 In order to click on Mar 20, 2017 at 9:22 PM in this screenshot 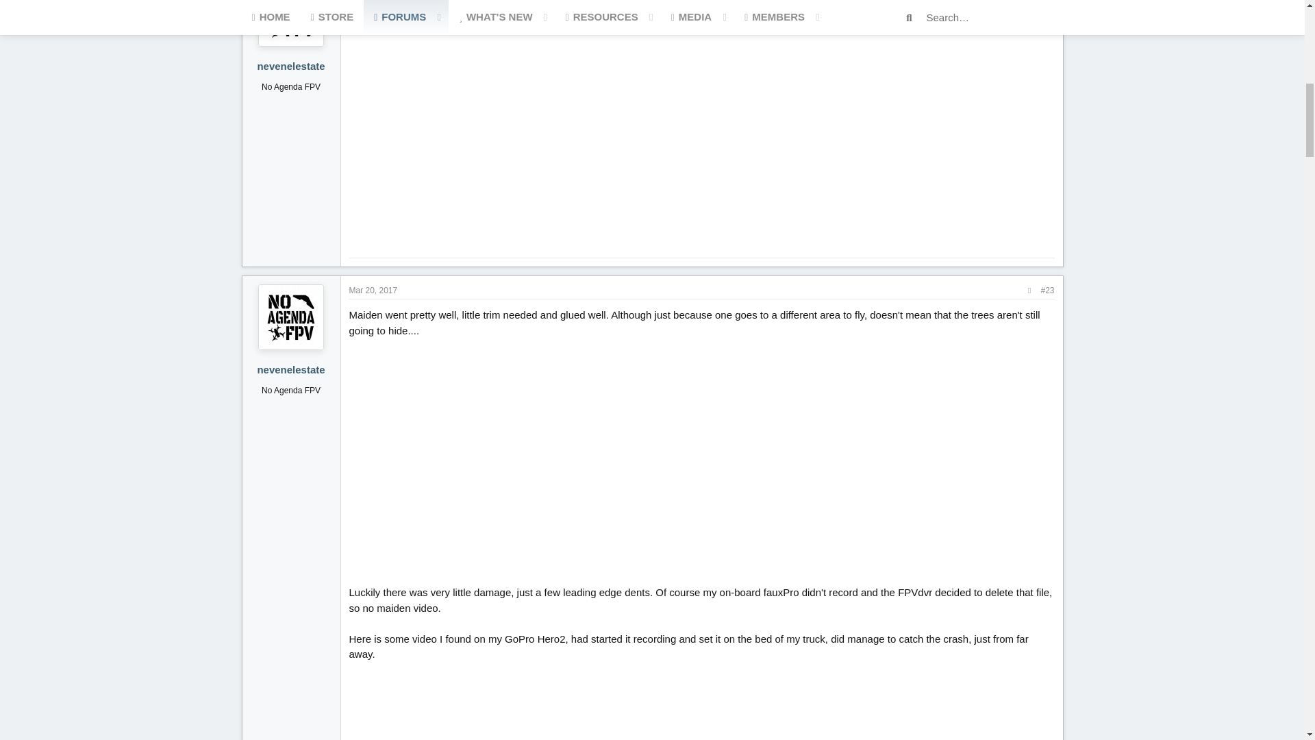, I will do `click(374, 290)`.